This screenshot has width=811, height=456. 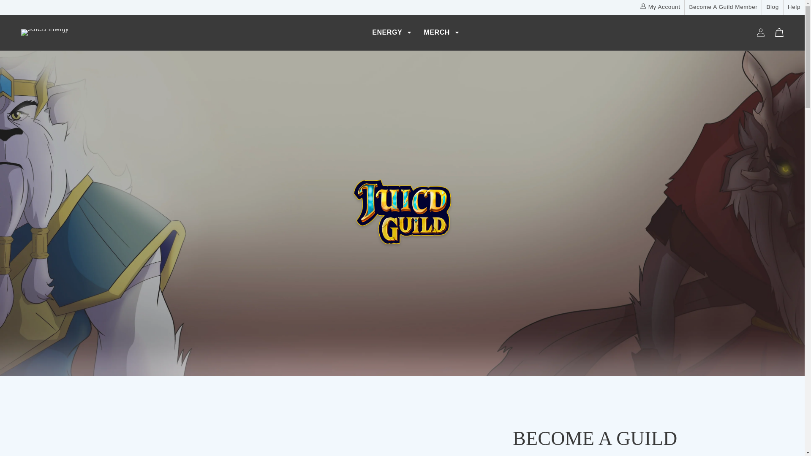 I want to click on Skip to content, so click(x=25, y=9).